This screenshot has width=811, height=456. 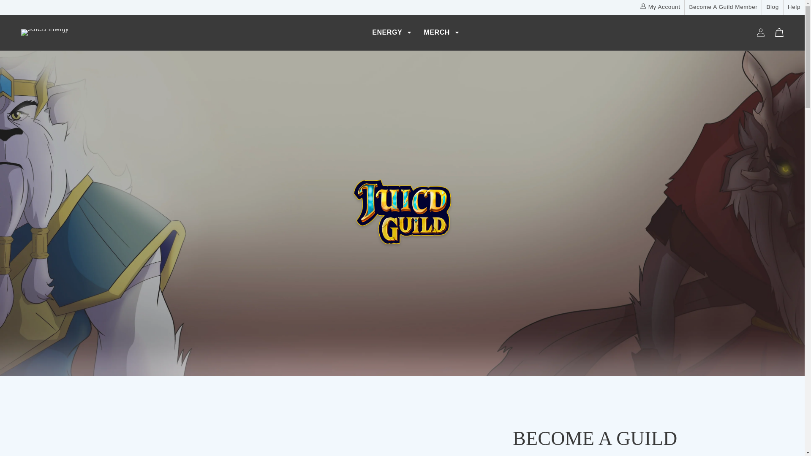 I want to click on Skip to content, so click(x=25, y=9).